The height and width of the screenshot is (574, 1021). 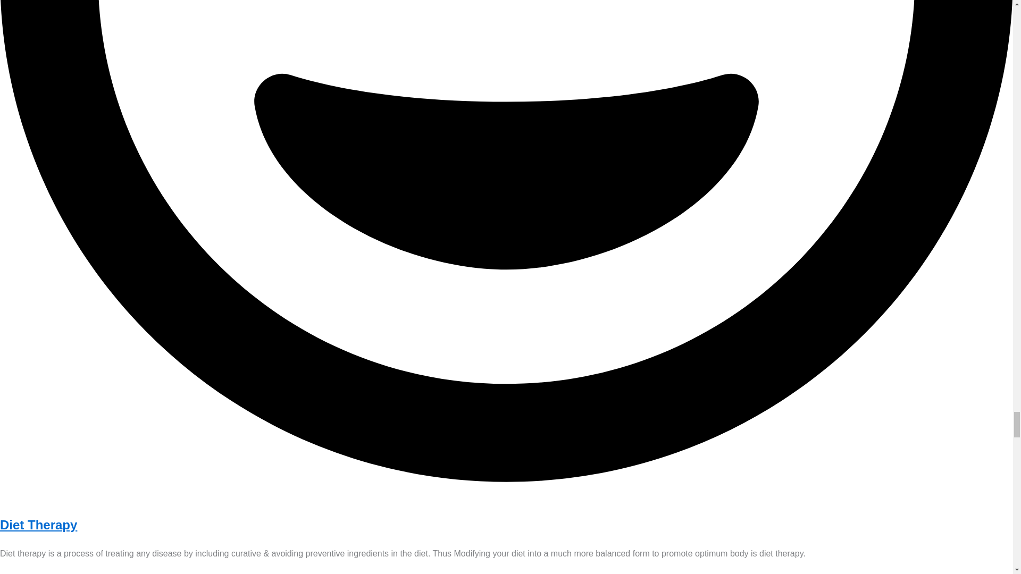 What do you see at coordinates (38, 525) in the screenshot?
I see `Diet Therapy` at bounding box center [38, 525].